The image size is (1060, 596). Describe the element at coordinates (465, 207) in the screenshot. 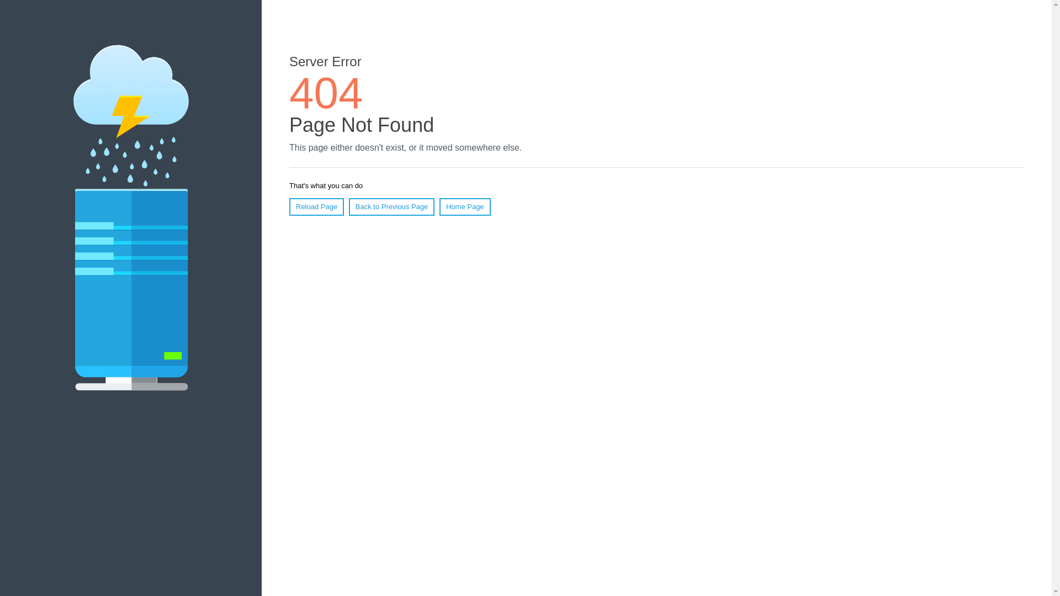

I see `Home Page` at that location.